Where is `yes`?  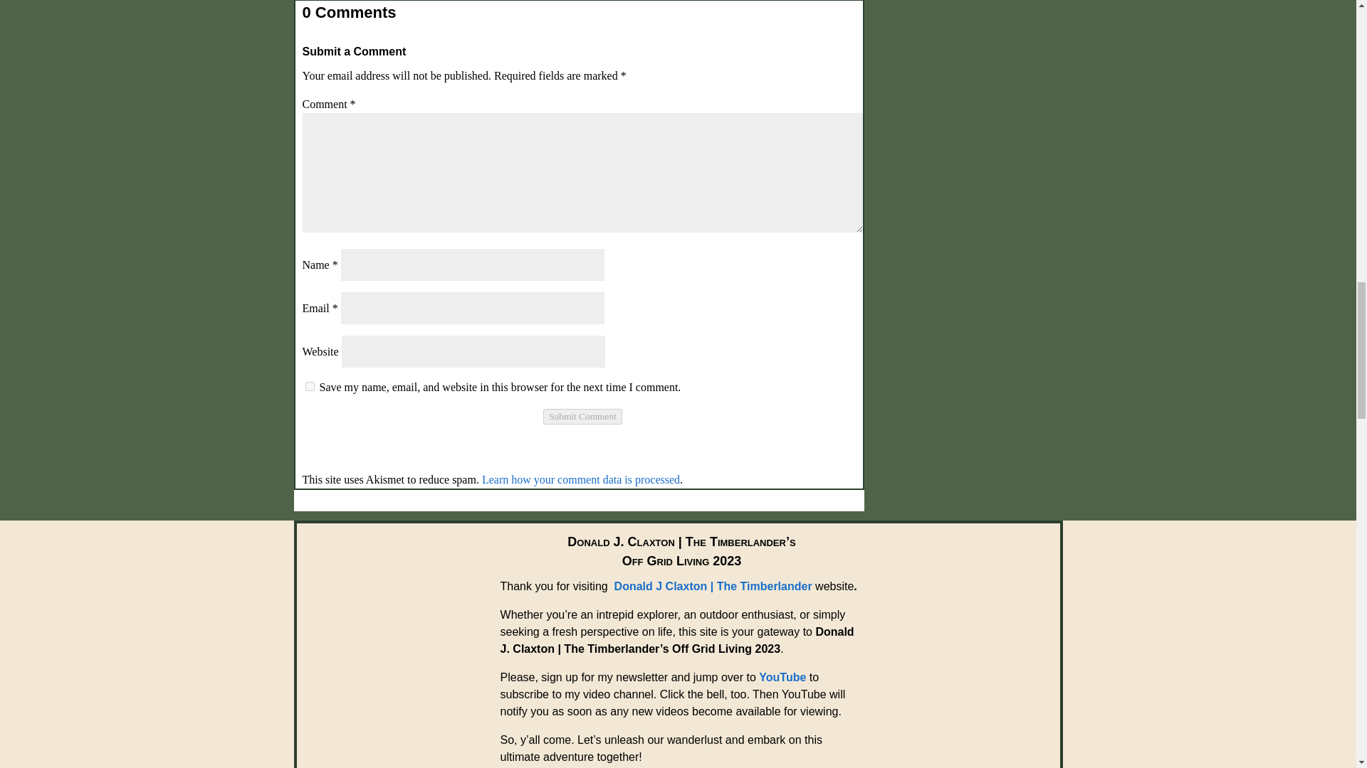 yes is located at coordinates (309, 385).